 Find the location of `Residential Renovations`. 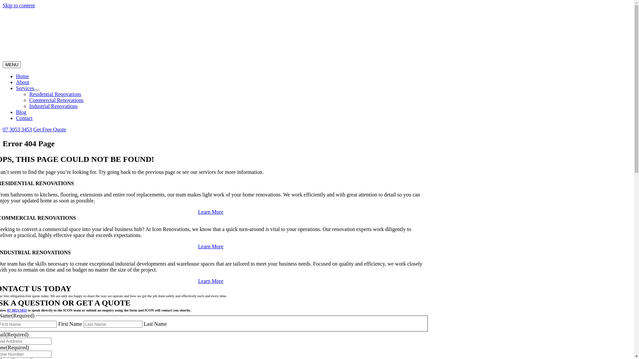

Residential Renovations is located at coordinates (55, 94).